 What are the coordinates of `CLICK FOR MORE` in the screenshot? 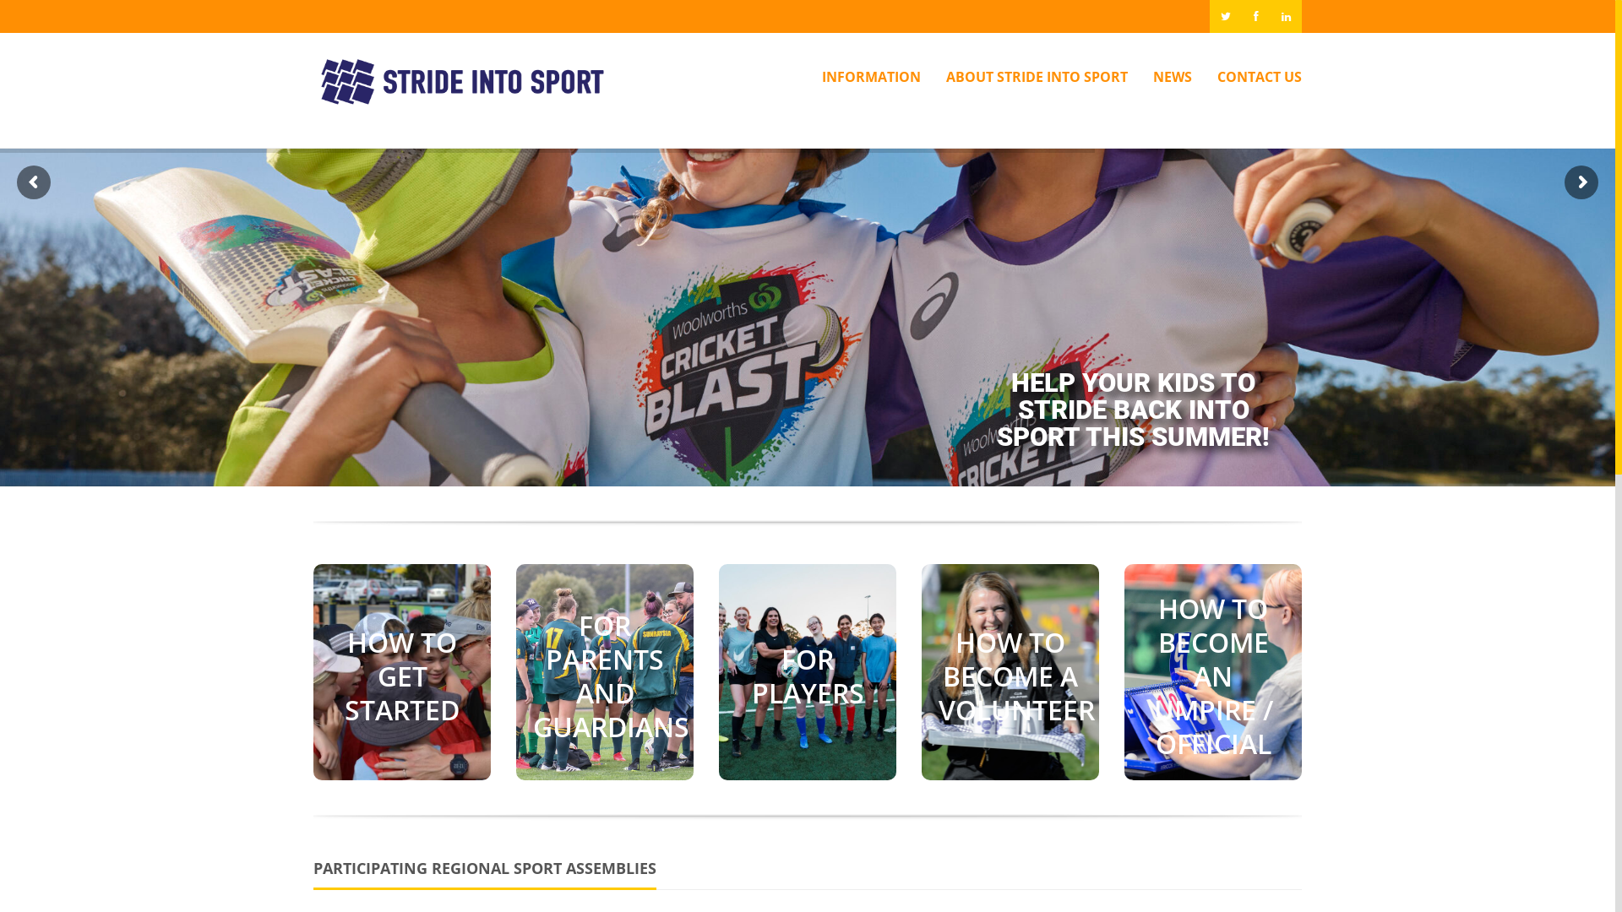 It's located at (1010, 741).